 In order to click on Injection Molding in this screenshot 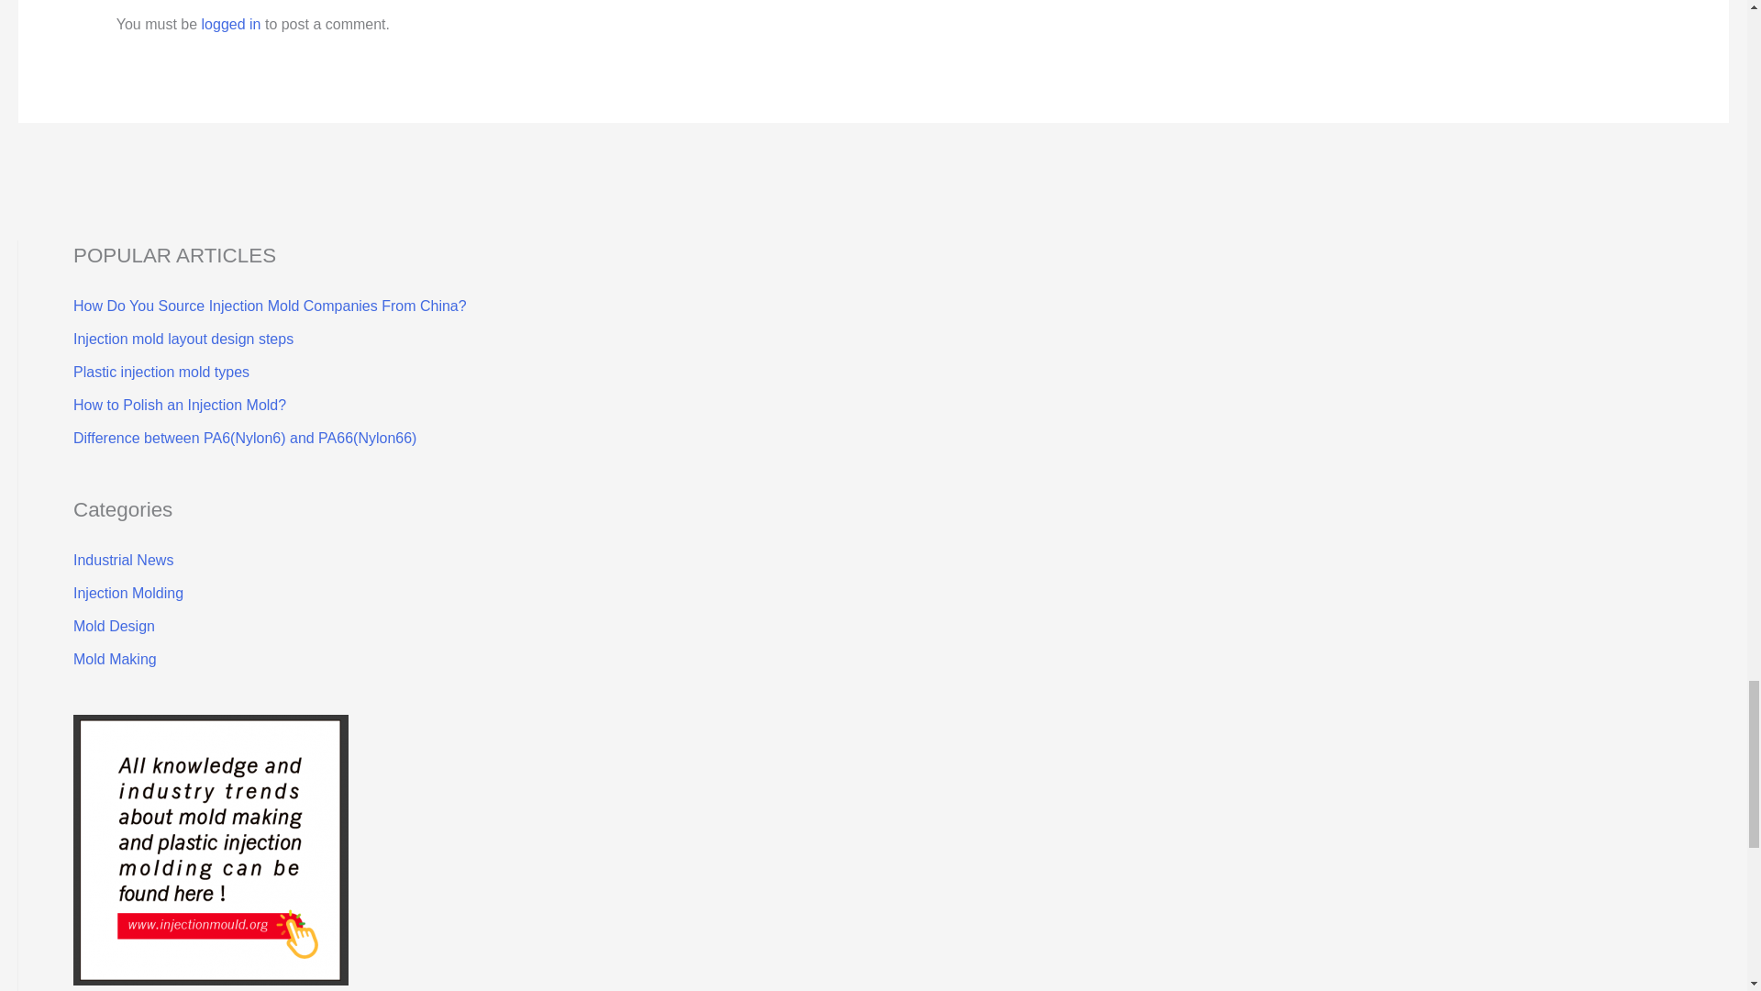, I will do `click(128, 593)`.